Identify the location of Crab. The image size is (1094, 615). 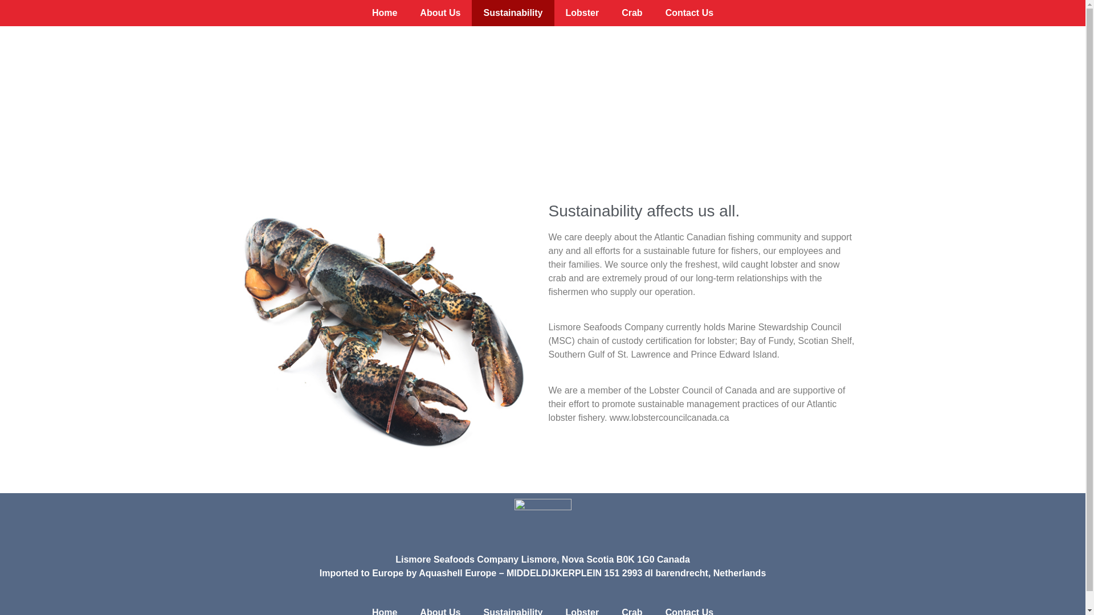
(631, 607).